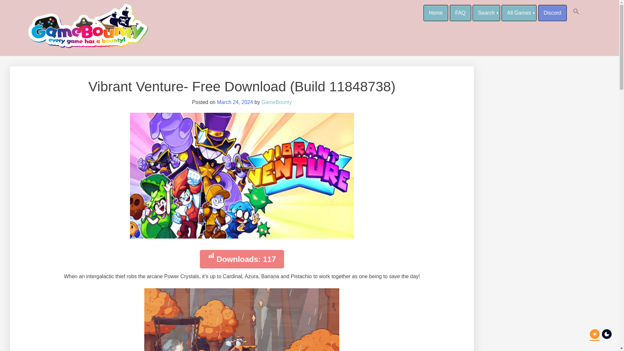  Describe the element at coordinates (552, 13) in the screenshot. I see `discordMenuLink` at that location.